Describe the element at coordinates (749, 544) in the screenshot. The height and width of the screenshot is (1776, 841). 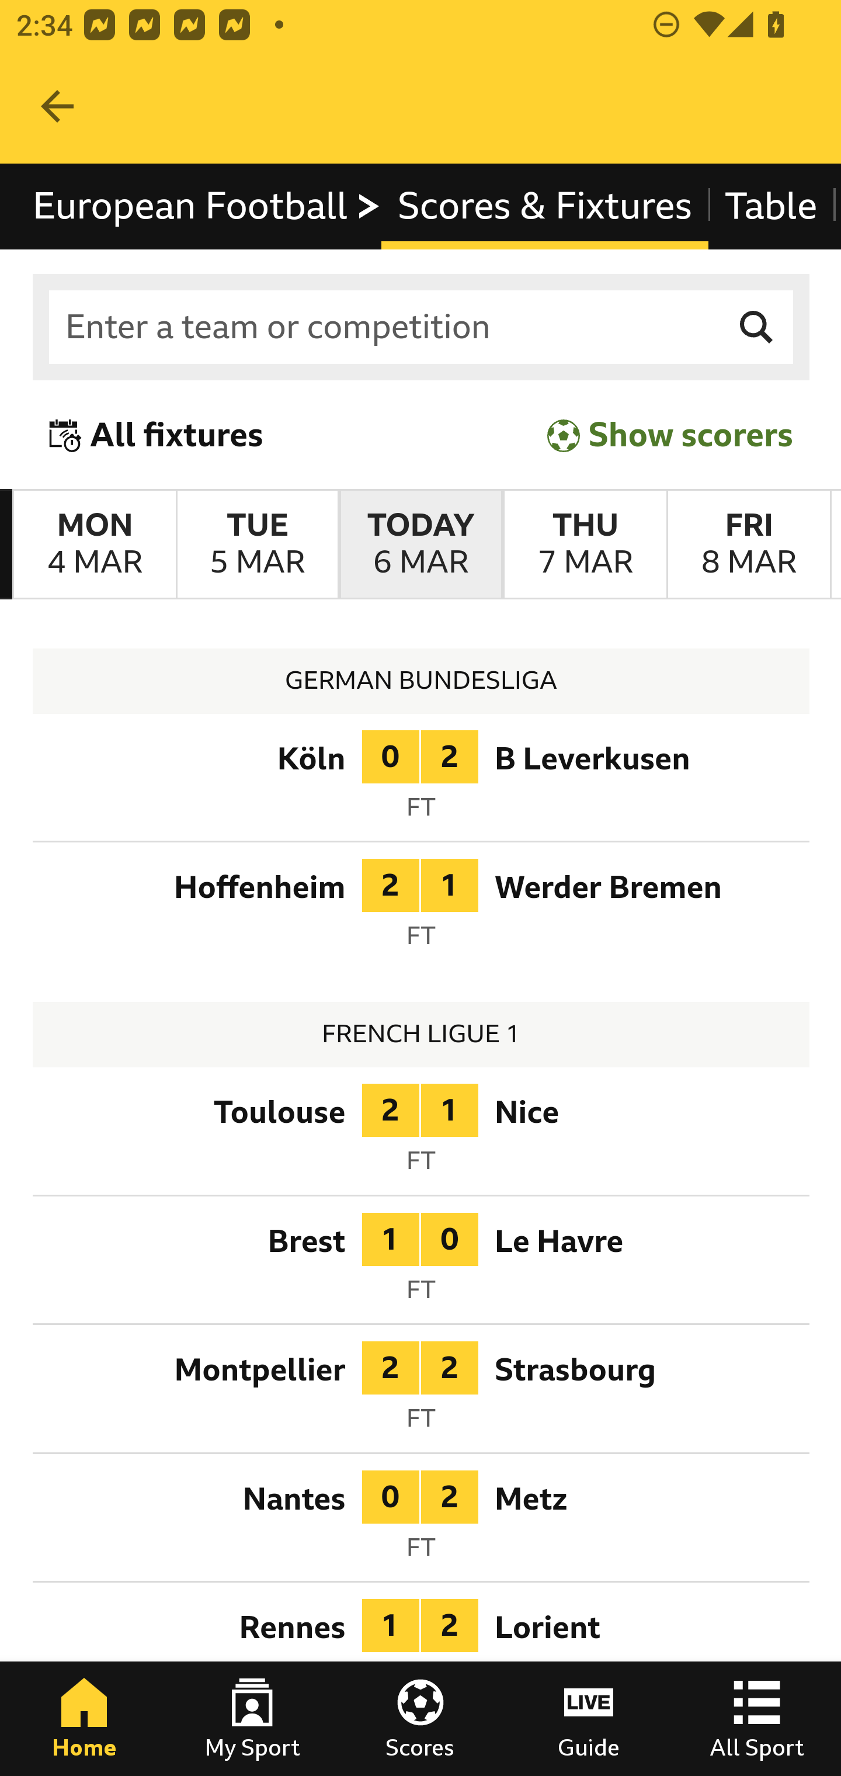
I see `FridayMarch 8th Friday March 8th` at that location.